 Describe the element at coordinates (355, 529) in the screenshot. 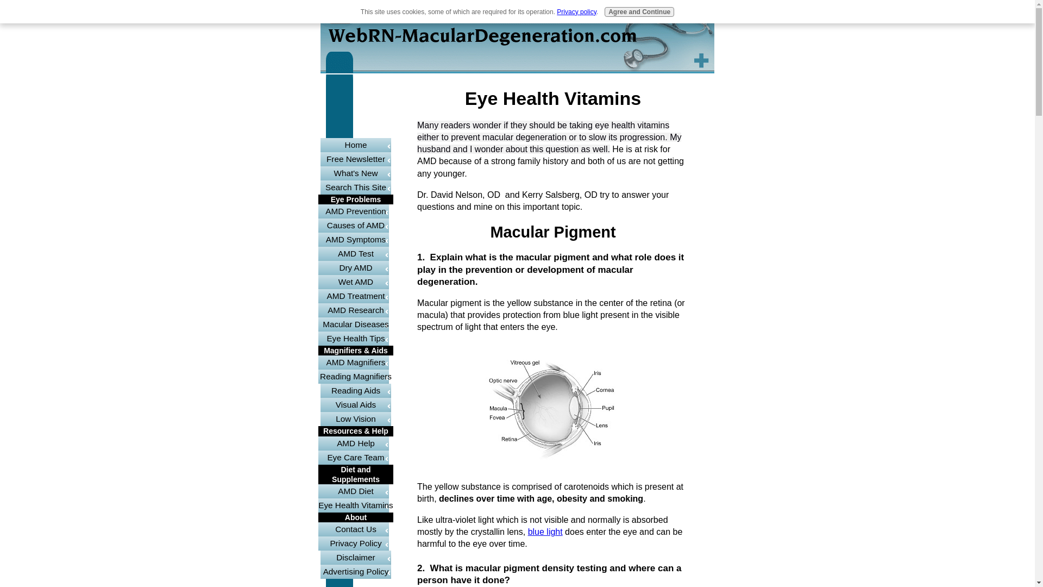

I see `Contact Us` at that location.